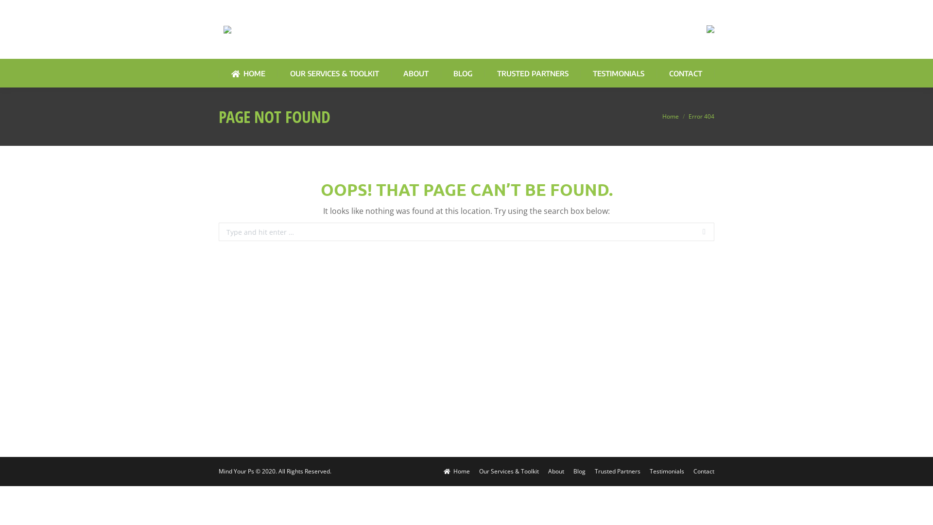 Image resolution: width=933 pixels, height=525 pixels. Describe the element at coordinates (533, 74) in the screenshot. I see `TRUSTED PARTNERS` at that location.